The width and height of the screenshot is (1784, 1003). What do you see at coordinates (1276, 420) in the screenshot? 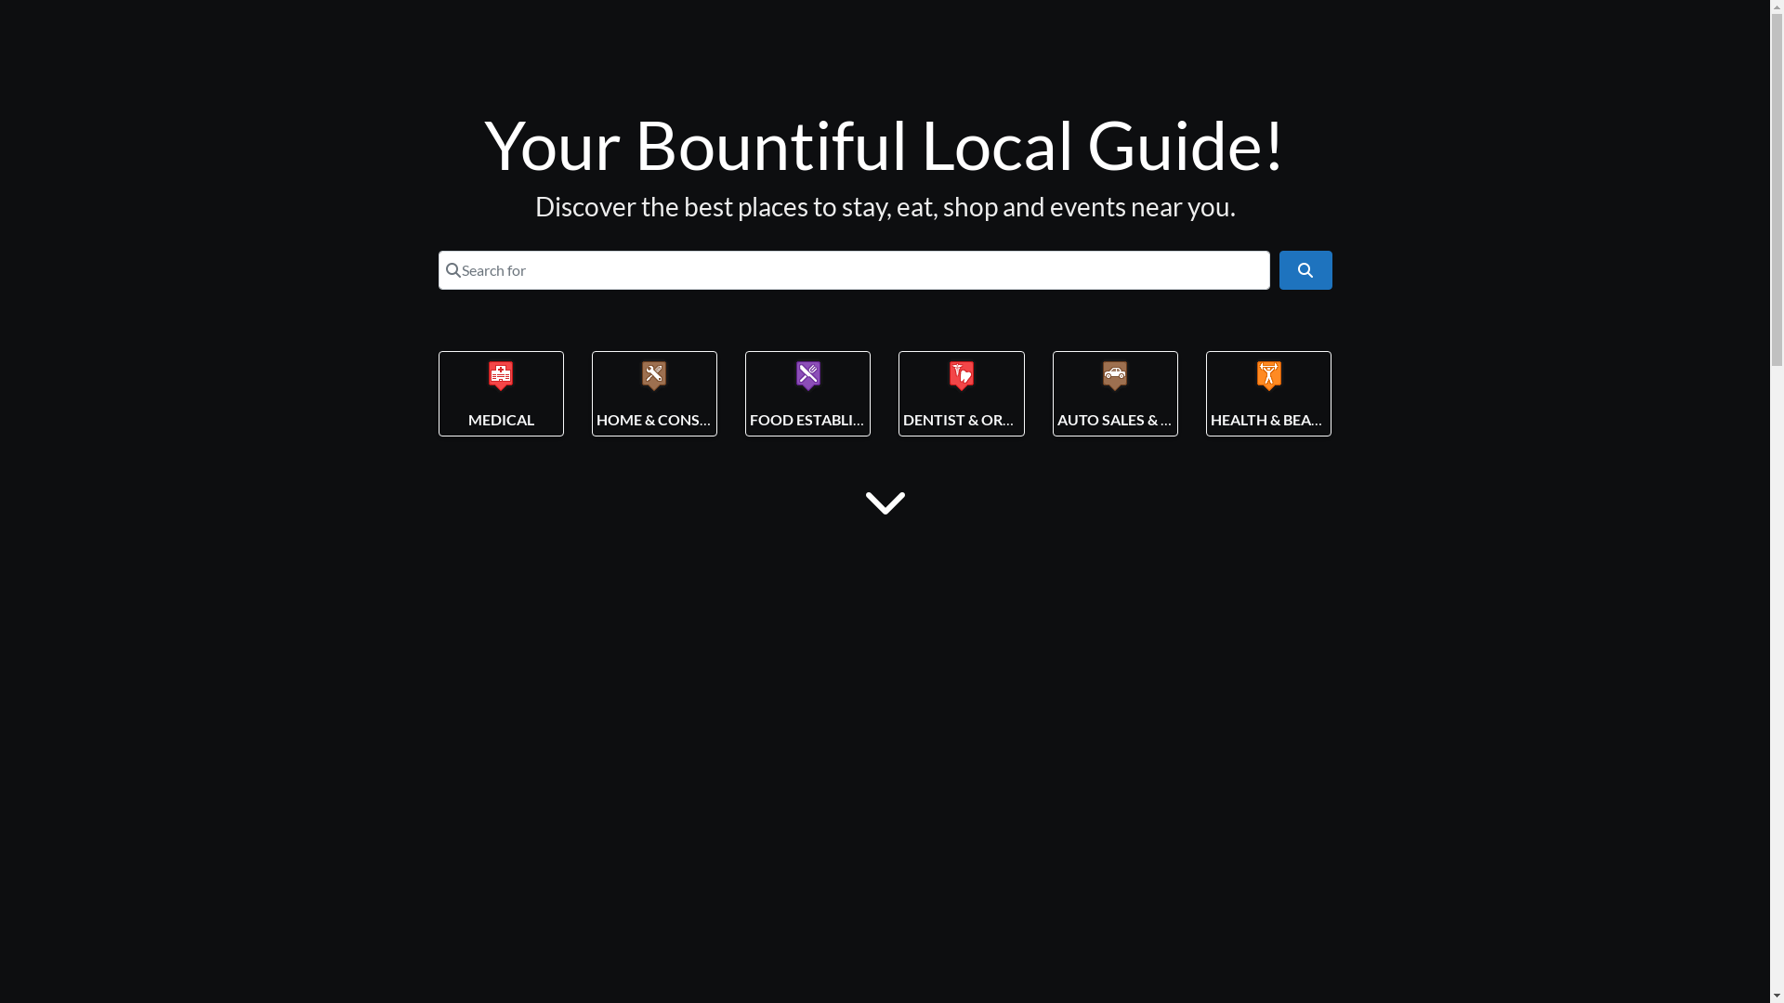
I see `HEALTH & BEAUTY` at bounding box center [1276, 420].